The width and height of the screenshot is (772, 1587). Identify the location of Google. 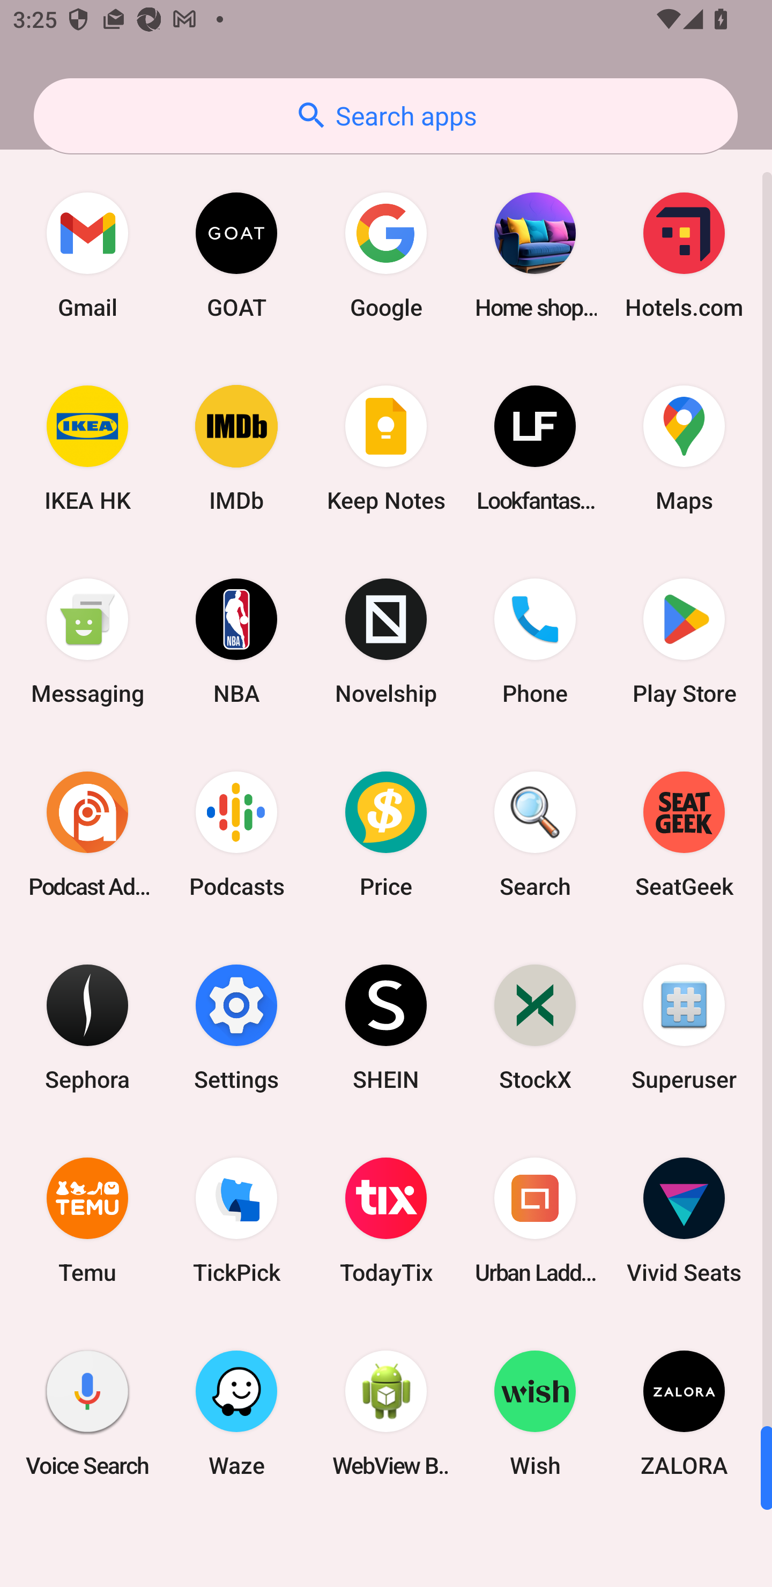
(386, 255).